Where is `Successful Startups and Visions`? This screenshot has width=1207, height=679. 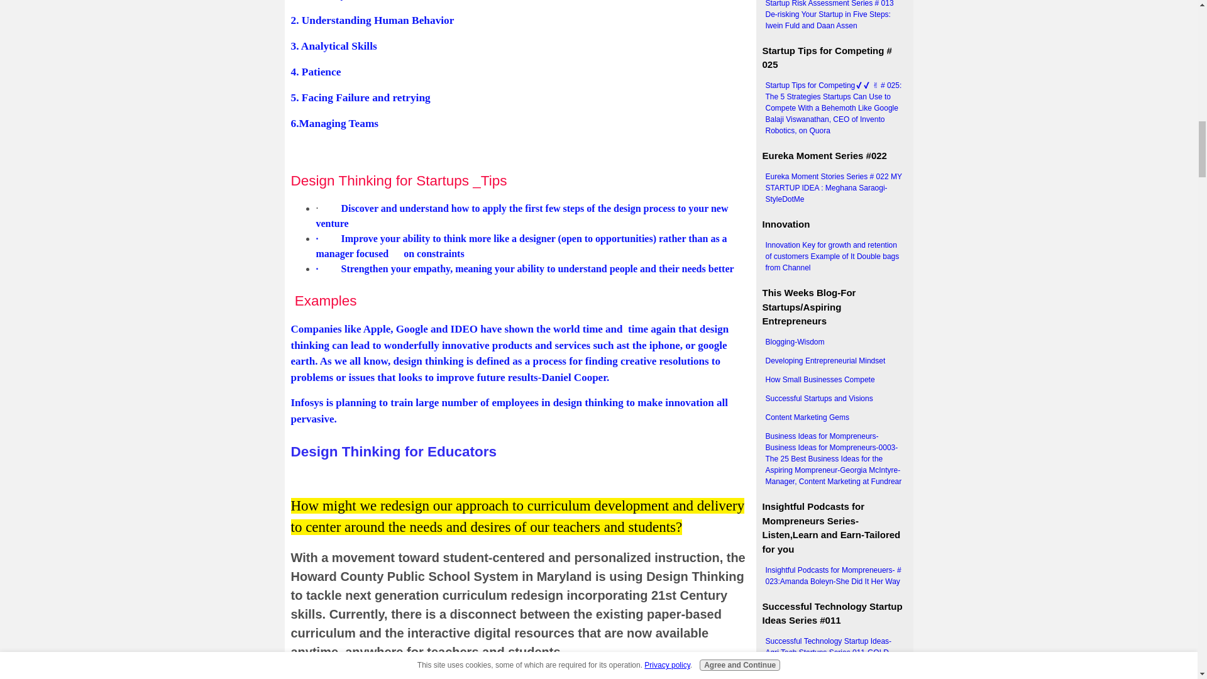
Successful Startups and Visions is located at coordinates (834, 399).